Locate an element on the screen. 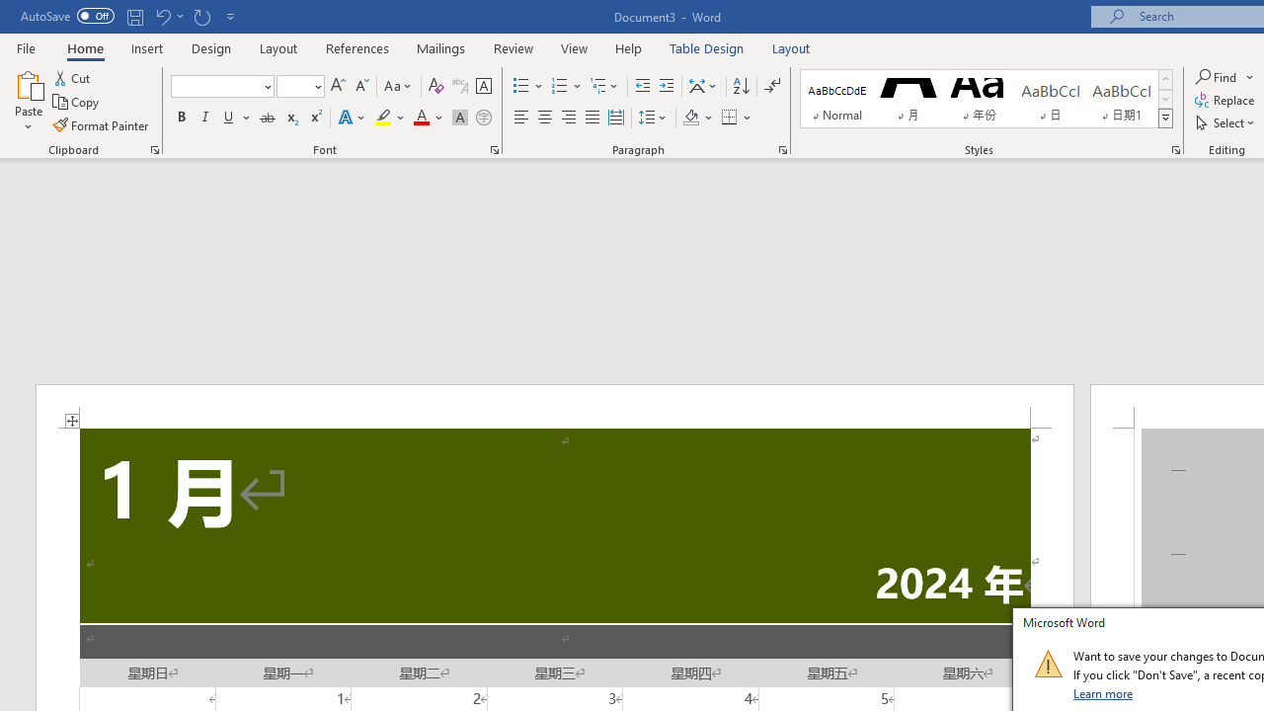 The height and width of the screenshot is (711, 1264). Multilevel List is located at coordinates (605, 87).